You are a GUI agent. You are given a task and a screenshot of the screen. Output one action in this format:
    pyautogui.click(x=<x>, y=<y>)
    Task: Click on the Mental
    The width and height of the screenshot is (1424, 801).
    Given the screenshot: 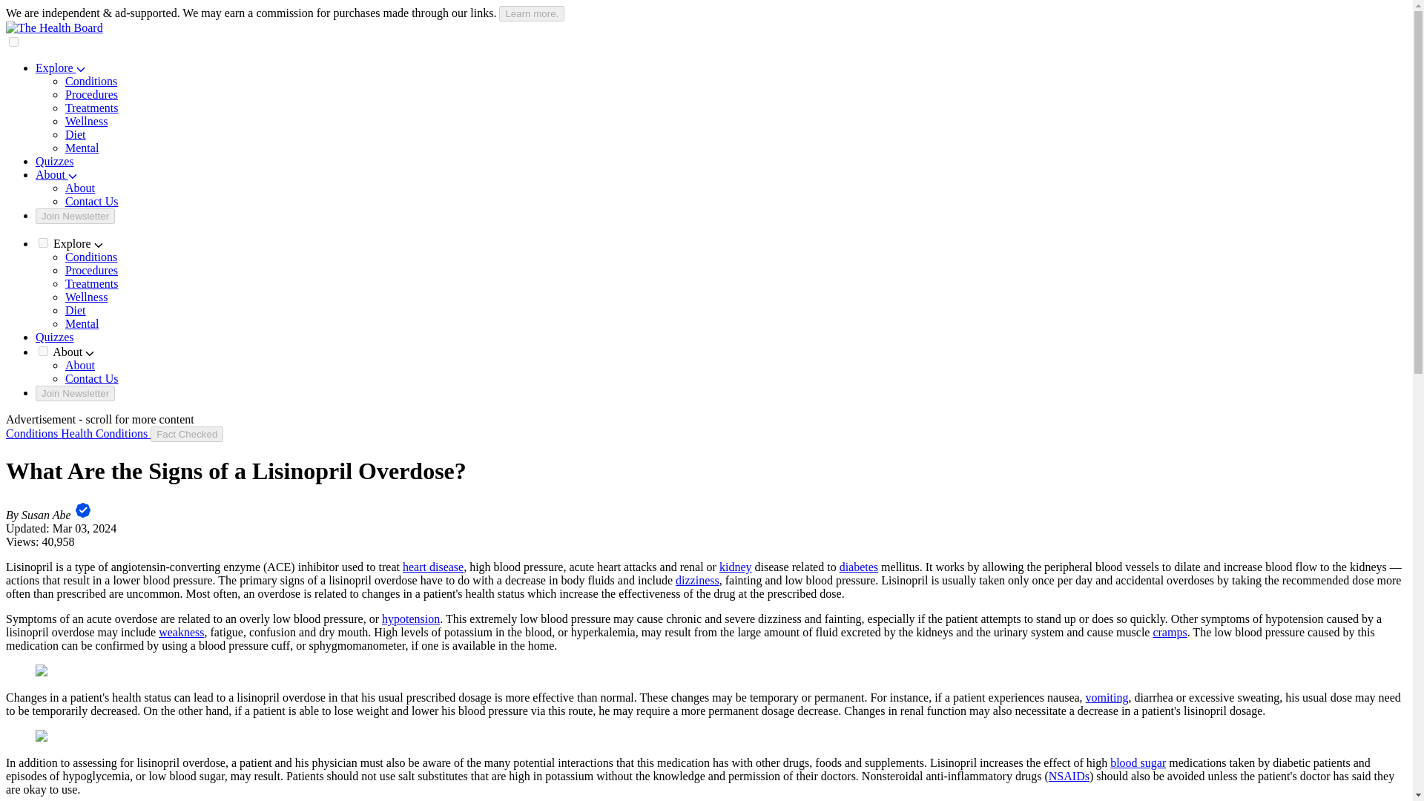 What is the action you would take?
    pyautogui.click(x=82, y=323)
    